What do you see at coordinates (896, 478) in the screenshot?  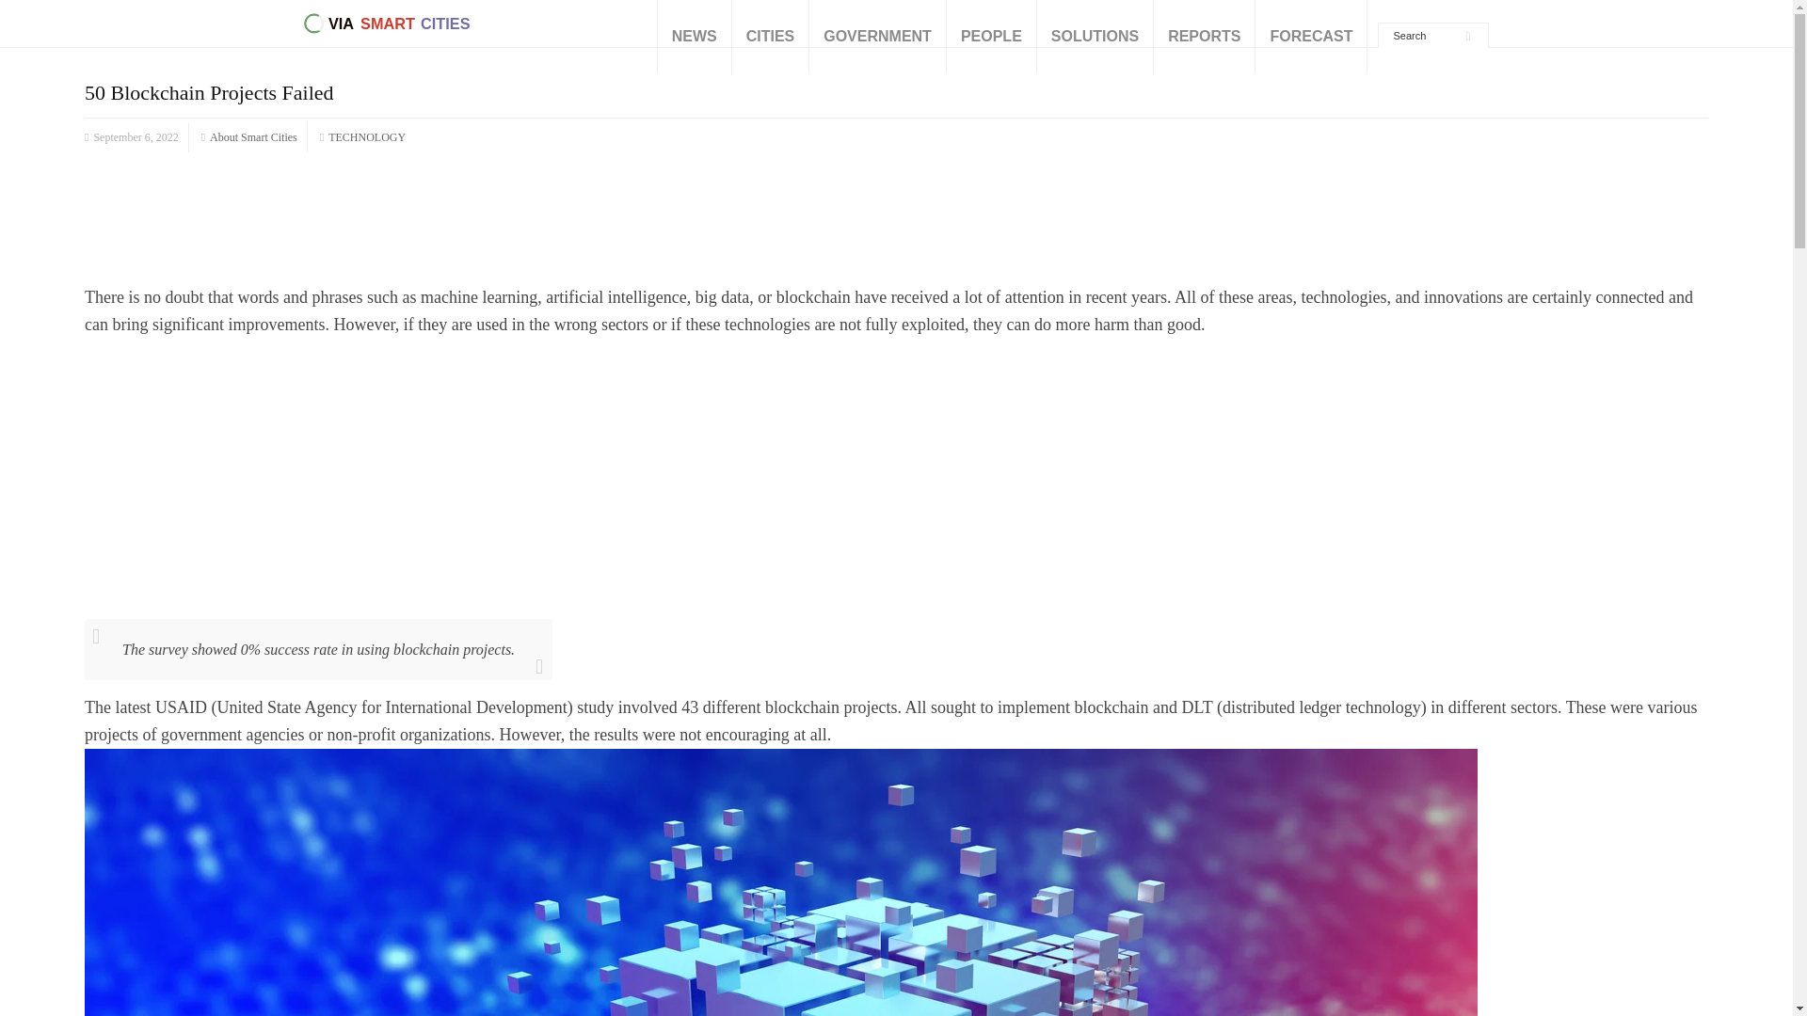 I see `Advertisement` at bounding box center [896, 478].